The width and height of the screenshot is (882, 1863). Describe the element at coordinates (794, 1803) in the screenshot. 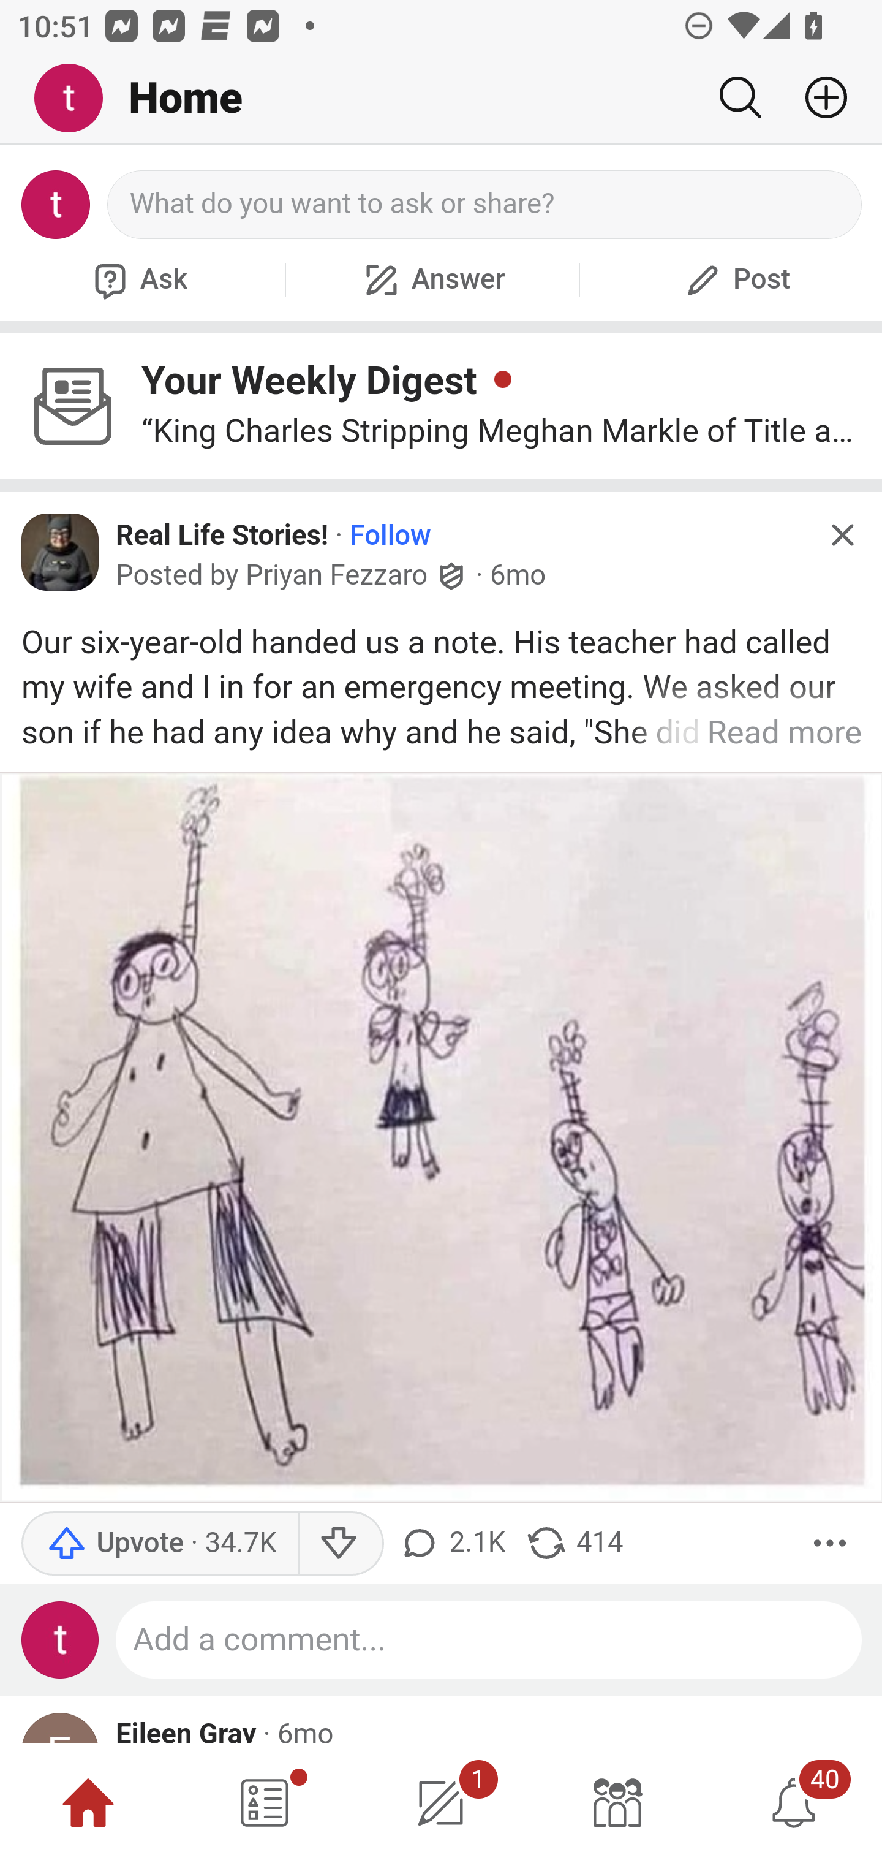

I see `40` at that location.